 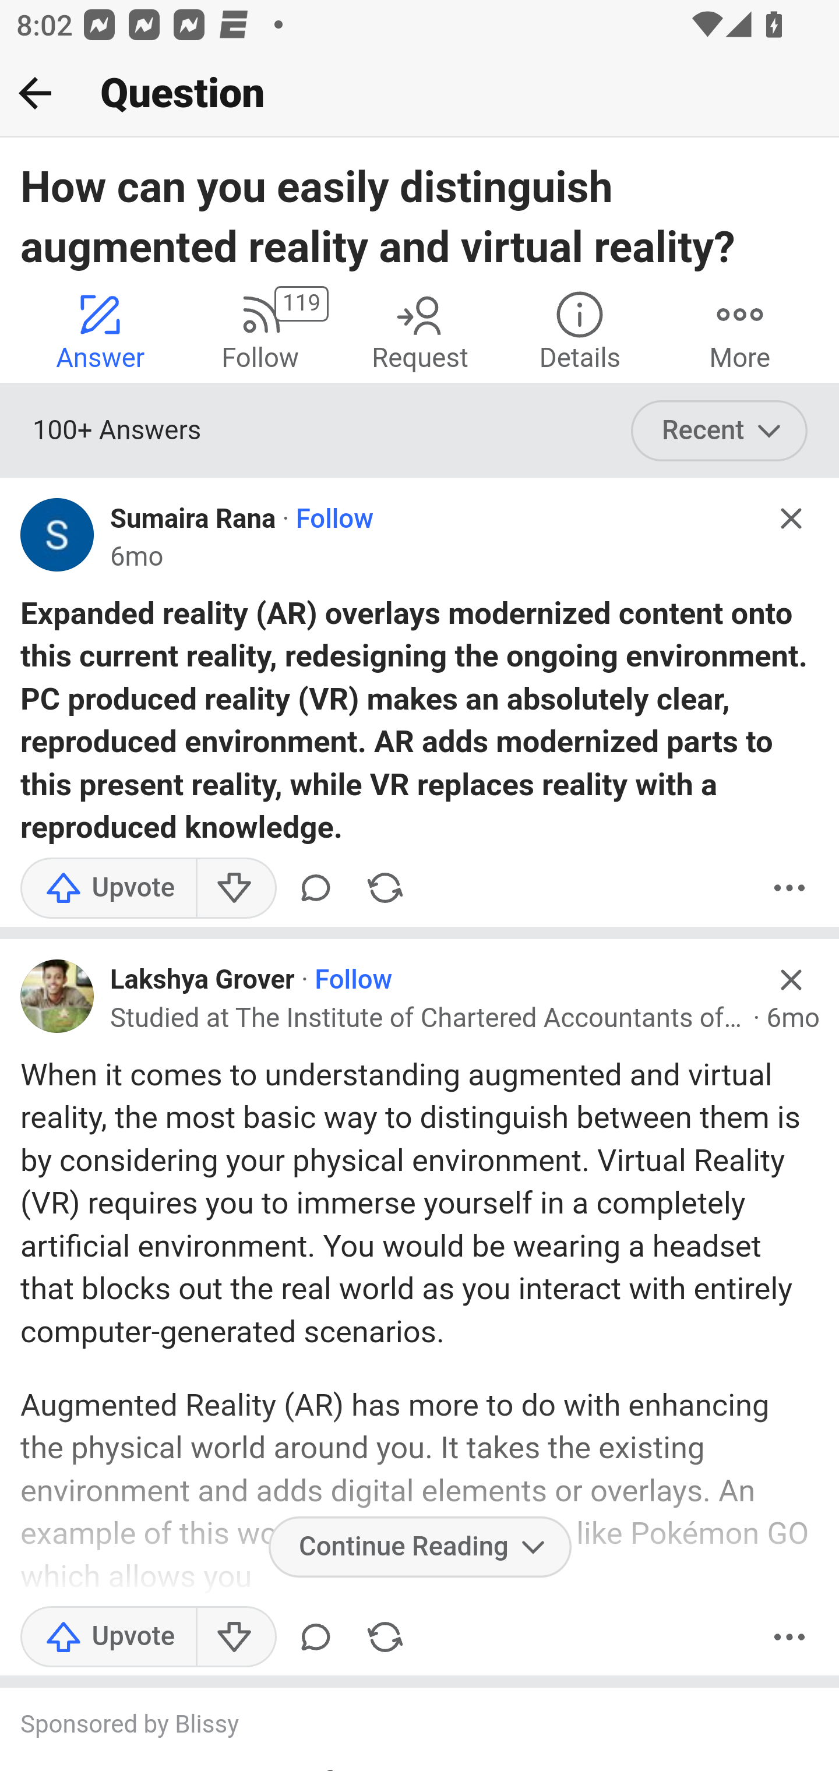 I want to click on Answer, so click(x=100, y=330).